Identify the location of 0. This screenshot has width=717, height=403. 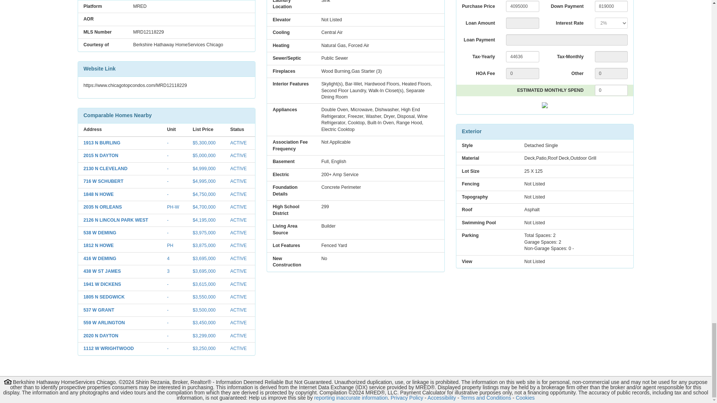
(611, 90).